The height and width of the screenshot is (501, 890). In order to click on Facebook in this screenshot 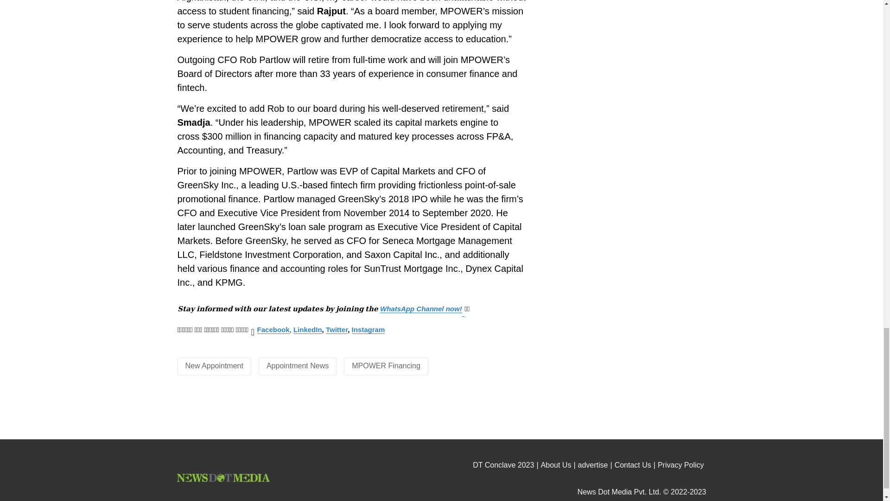, I will do `click(273, 330)`.